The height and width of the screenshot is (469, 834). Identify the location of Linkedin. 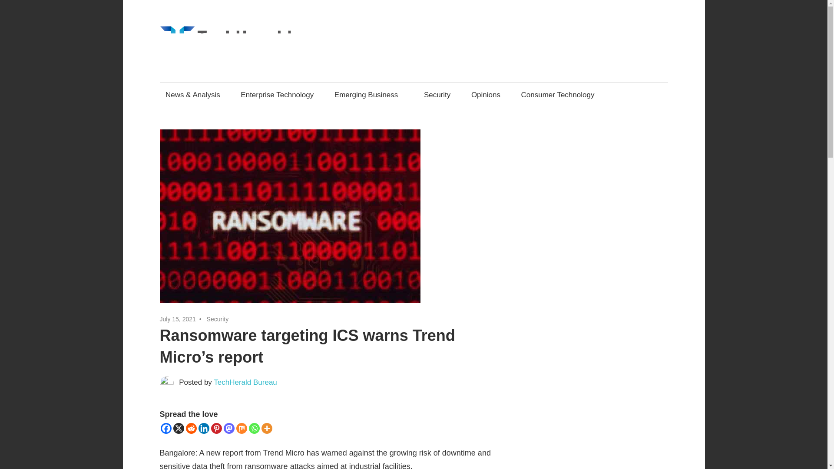
(203, 428).